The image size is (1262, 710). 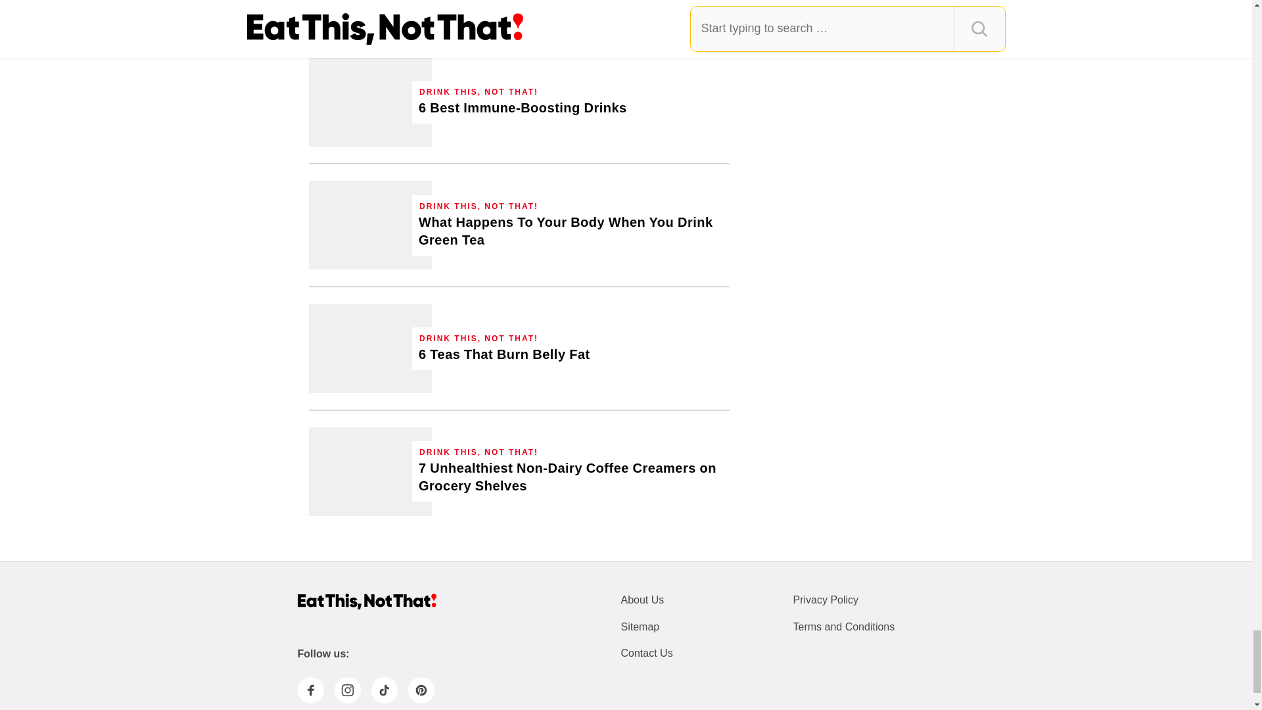 I want to click on 6 Teas That Burn Belly Fat, so click(x=370, y=348).